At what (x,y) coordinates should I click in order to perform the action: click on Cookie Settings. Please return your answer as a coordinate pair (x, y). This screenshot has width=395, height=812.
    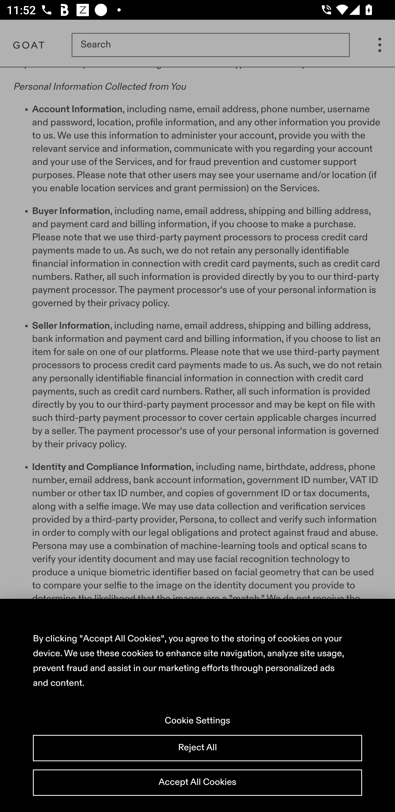
    Looking at the image, I should click on (198, 722).